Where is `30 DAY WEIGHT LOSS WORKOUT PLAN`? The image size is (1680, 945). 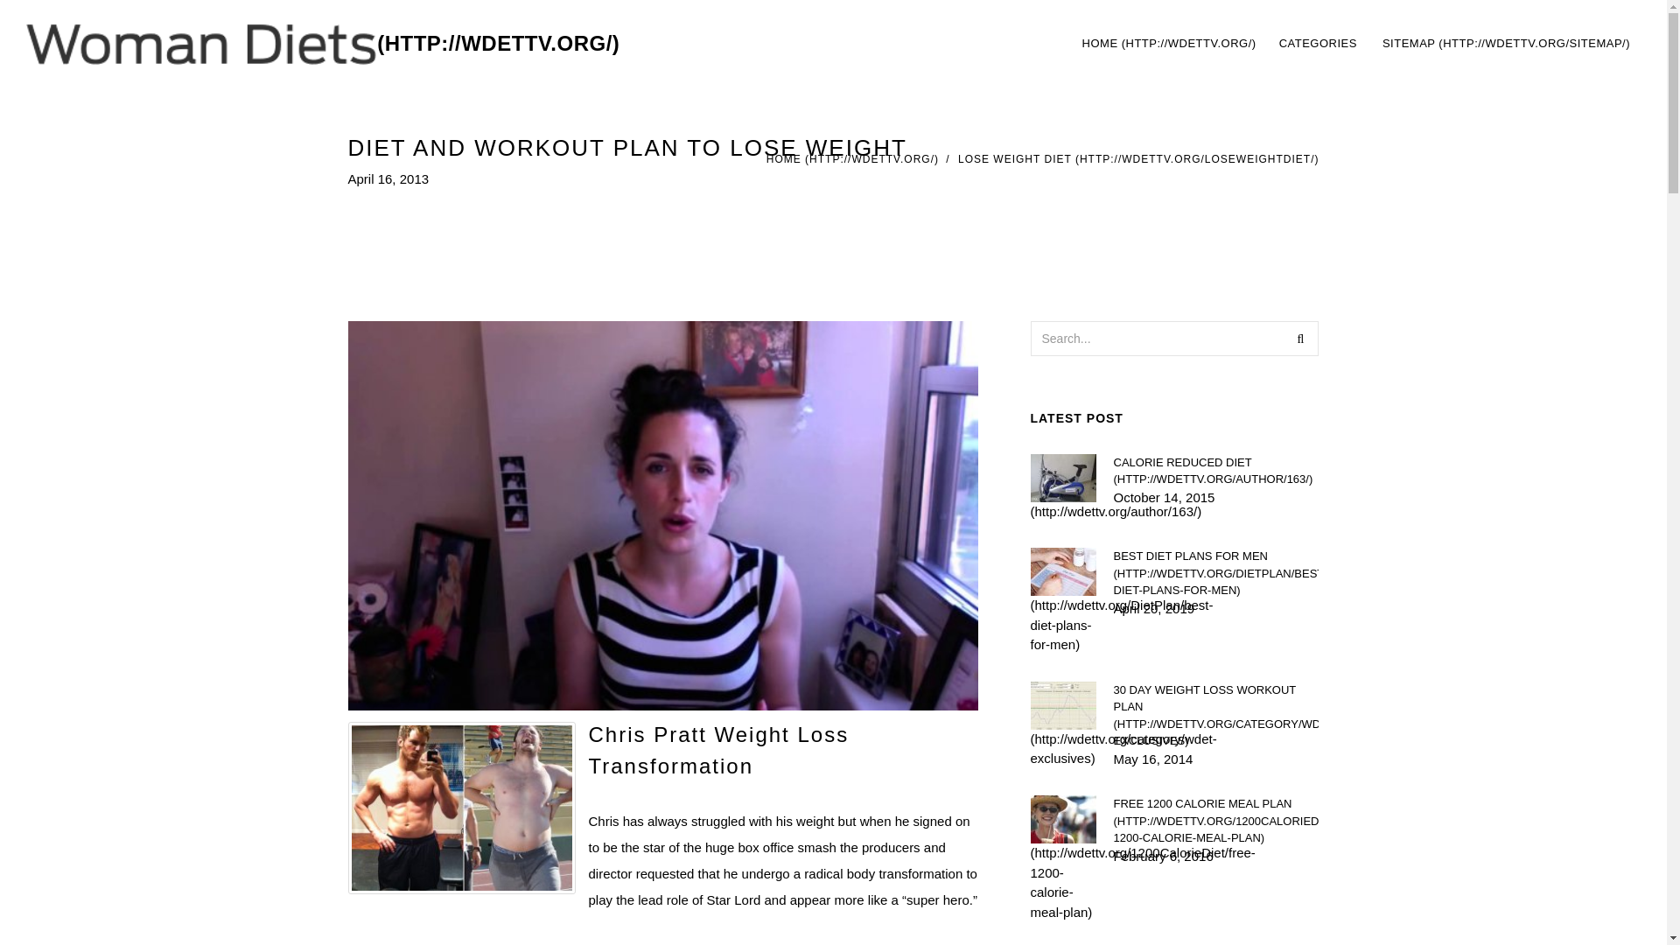
30 DAY WEIGHT LOSS WORKOUT PLAN is located at coordinates (1215, 714).